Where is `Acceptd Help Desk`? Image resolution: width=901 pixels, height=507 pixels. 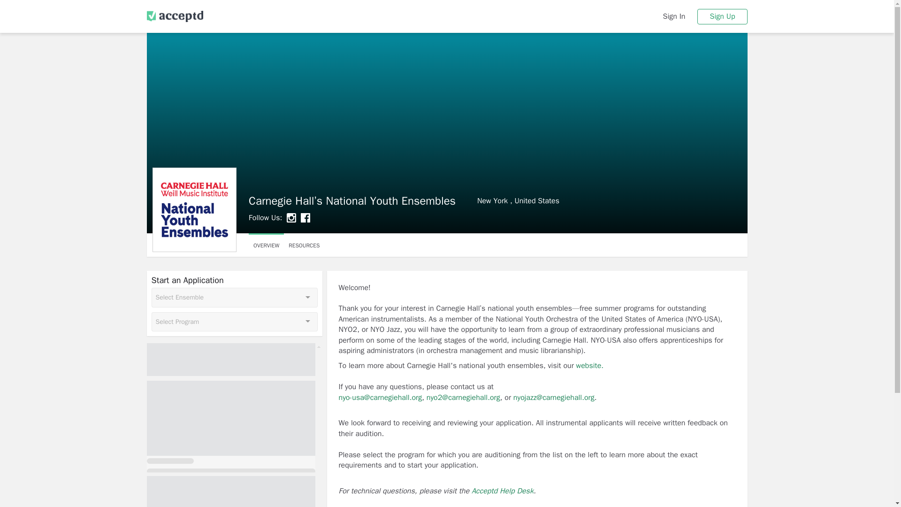
Acceptd Help Desk is located at coordinates (333, 218).